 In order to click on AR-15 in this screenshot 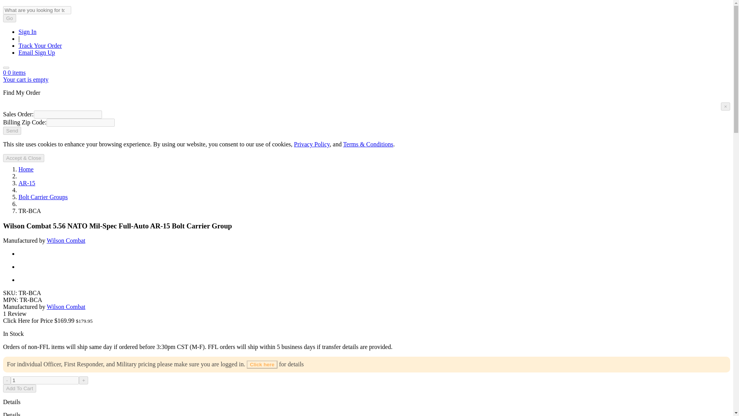, I will do `click(27, 183)`.